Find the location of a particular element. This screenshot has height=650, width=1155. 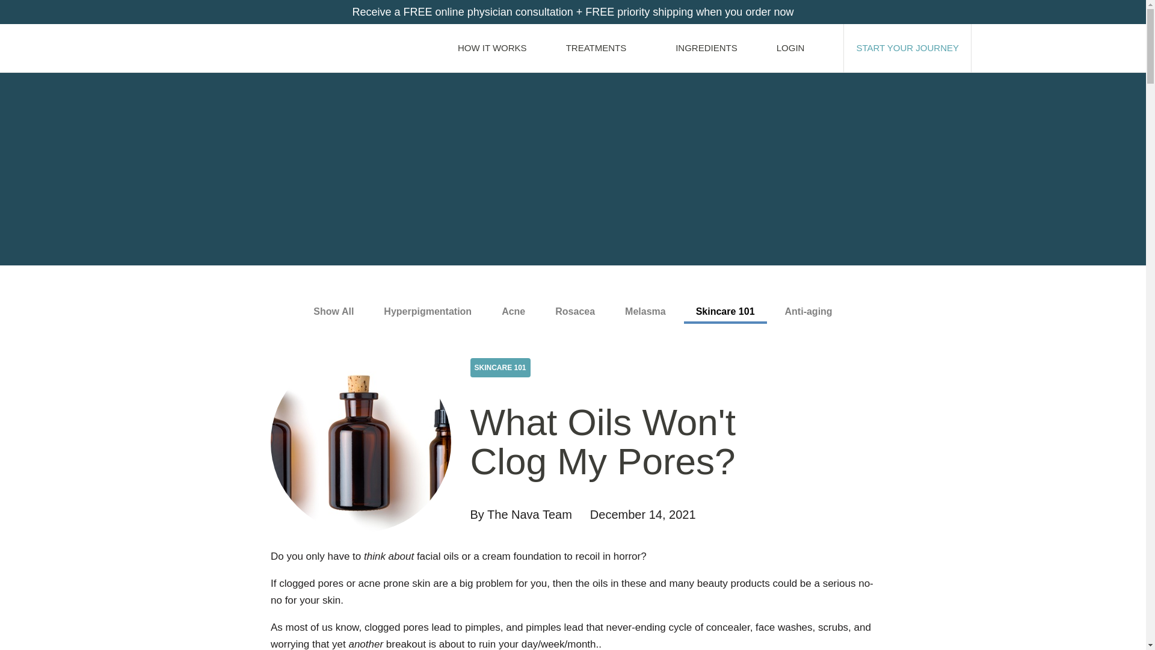

Rosacea is located at coordinates (575, 312).